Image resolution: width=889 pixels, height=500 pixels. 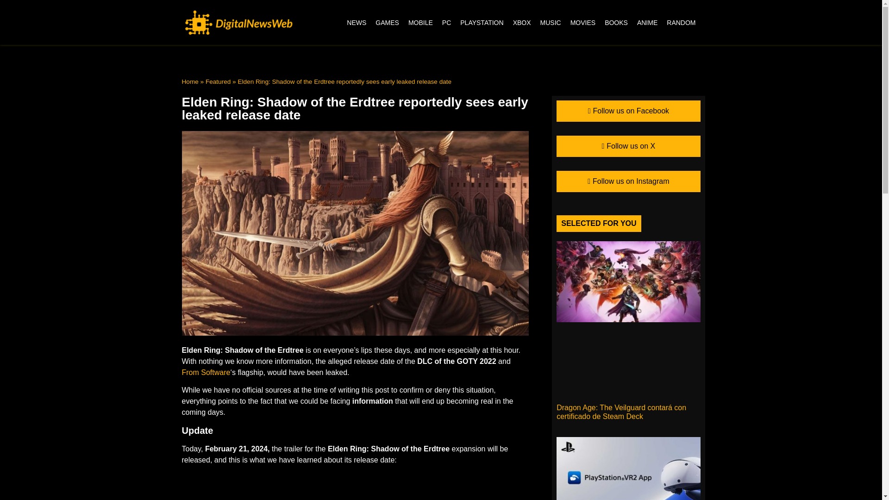 What do you see at coordinates (551, 22) in the screenshot?
I see `MUSIC` at bounding box center [551, 22].